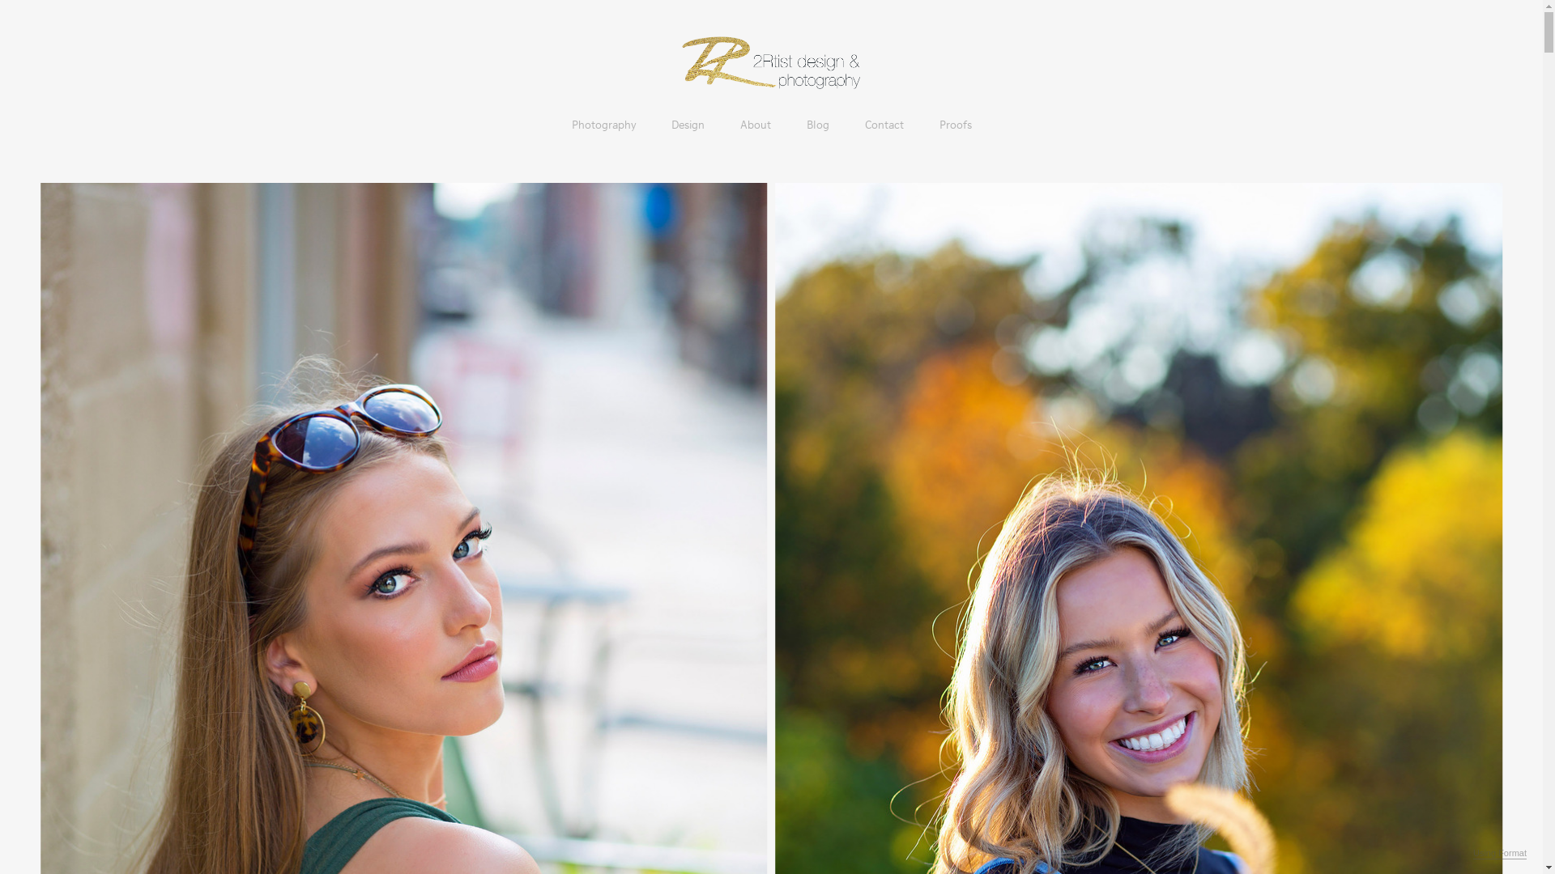 The width and height of the screenshot is (1555, 874). What do you see at coordinates (884, 125) in the screenshot?
I see `Contact` at bounding box center [884, 125].